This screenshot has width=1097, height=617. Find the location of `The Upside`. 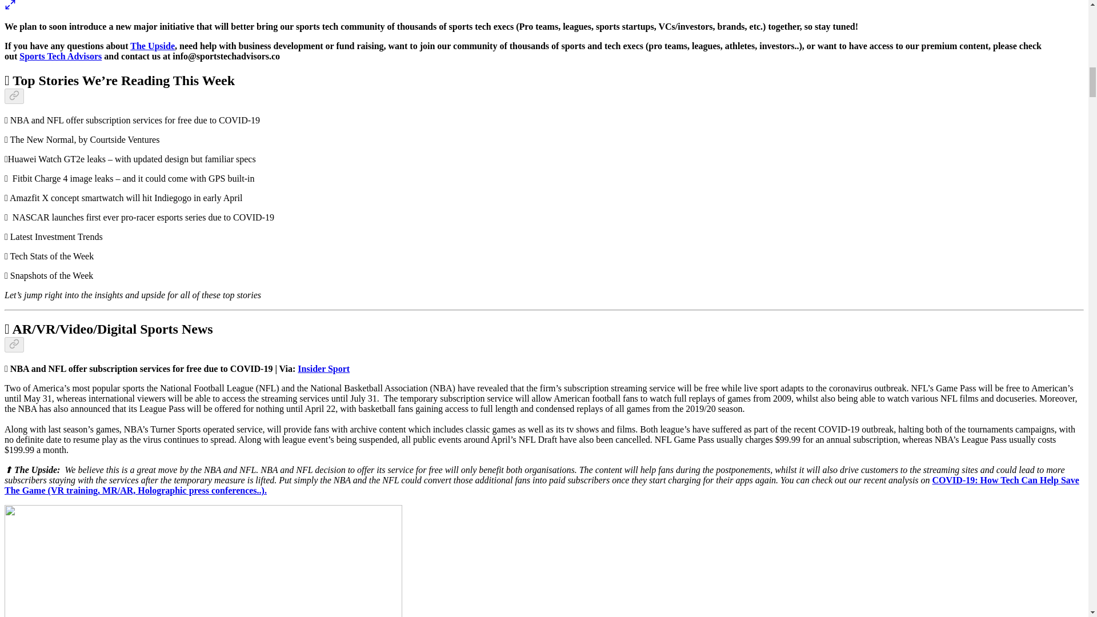

The Upside is located at coordinates (152, 46).